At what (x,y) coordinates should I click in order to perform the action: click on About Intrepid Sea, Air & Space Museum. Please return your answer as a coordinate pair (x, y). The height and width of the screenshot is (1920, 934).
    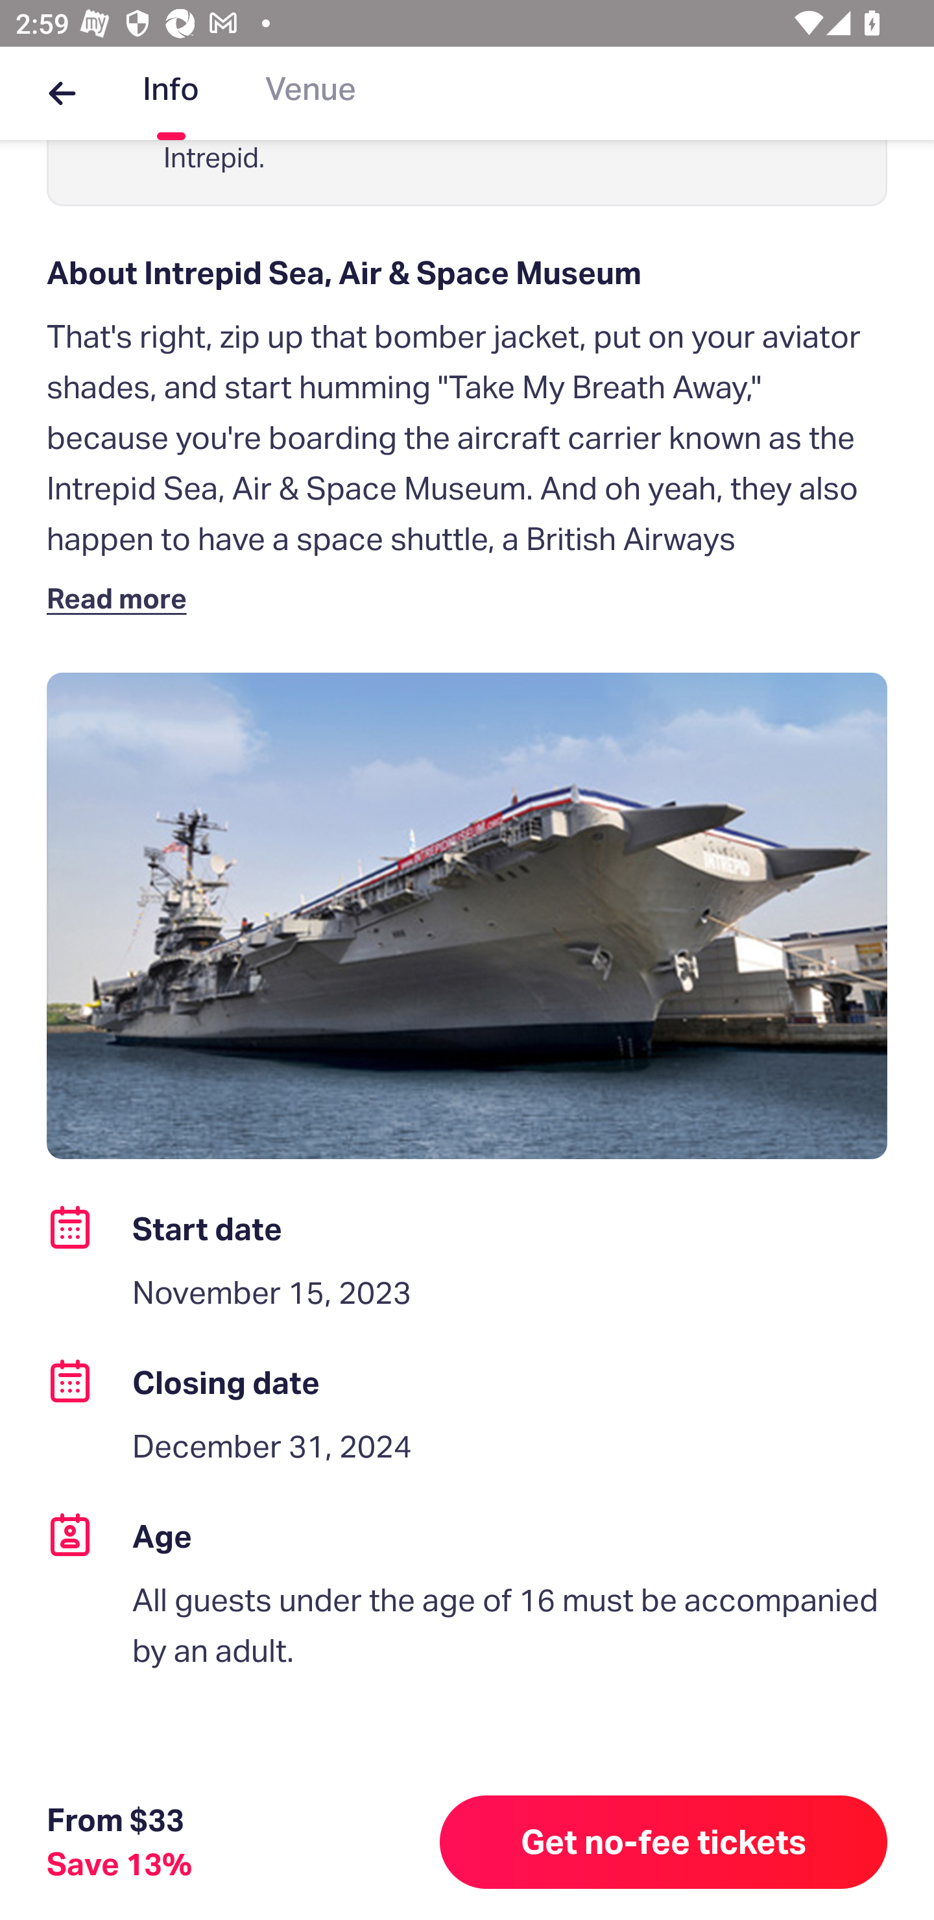
    Looking at the image, I should click on (467, 273).